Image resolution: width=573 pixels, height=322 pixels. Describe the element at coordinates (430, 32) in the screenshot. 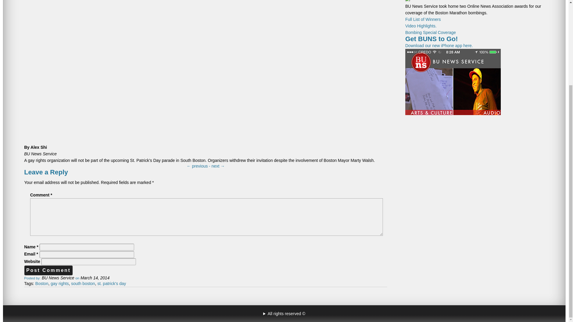

I see `Bombing Special Coverage` at that location.